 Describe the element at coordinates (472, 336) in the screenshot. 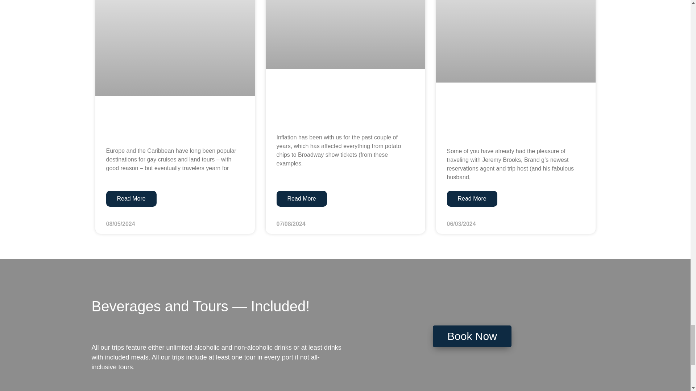

I see `Book Now` at that location.